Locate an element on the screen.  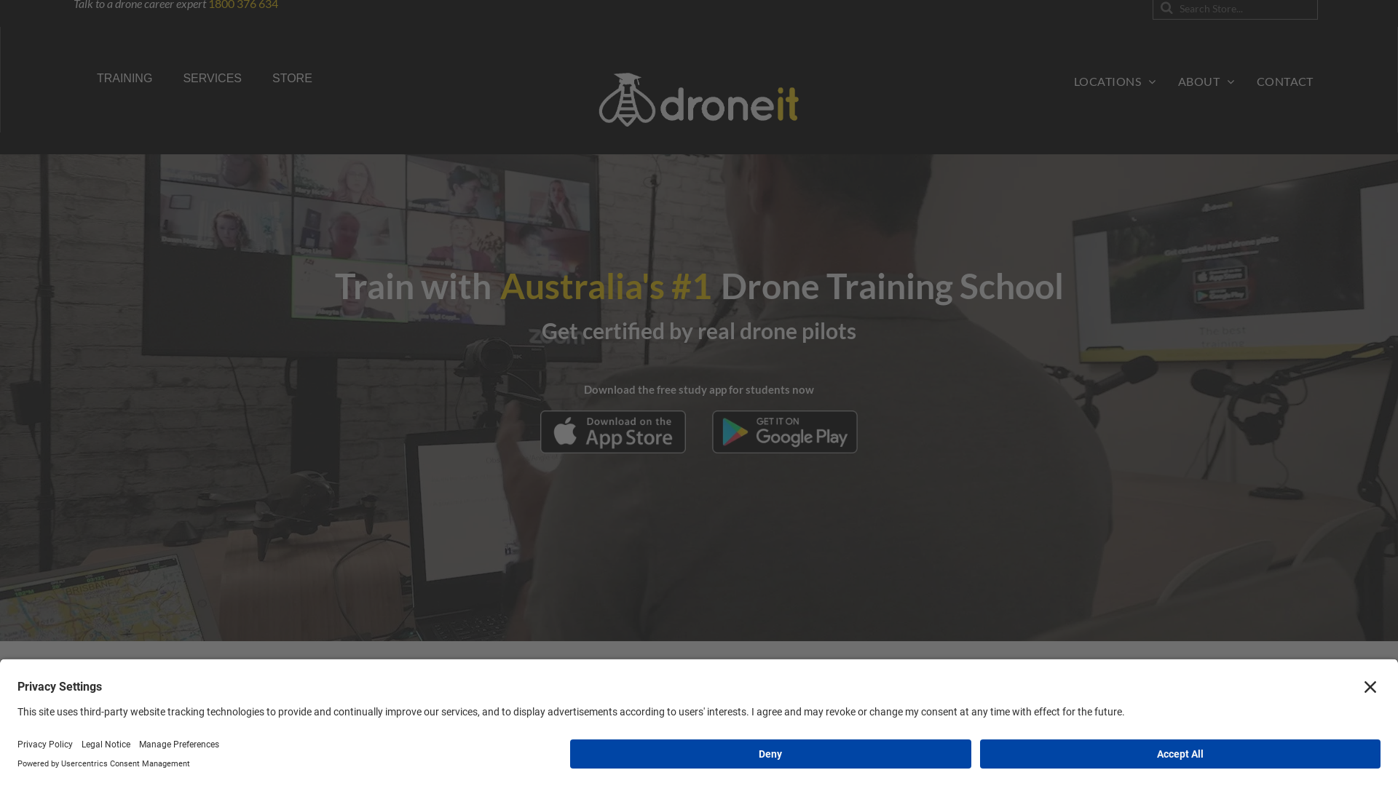
CONTACT is located at coordinates (1285, 82).